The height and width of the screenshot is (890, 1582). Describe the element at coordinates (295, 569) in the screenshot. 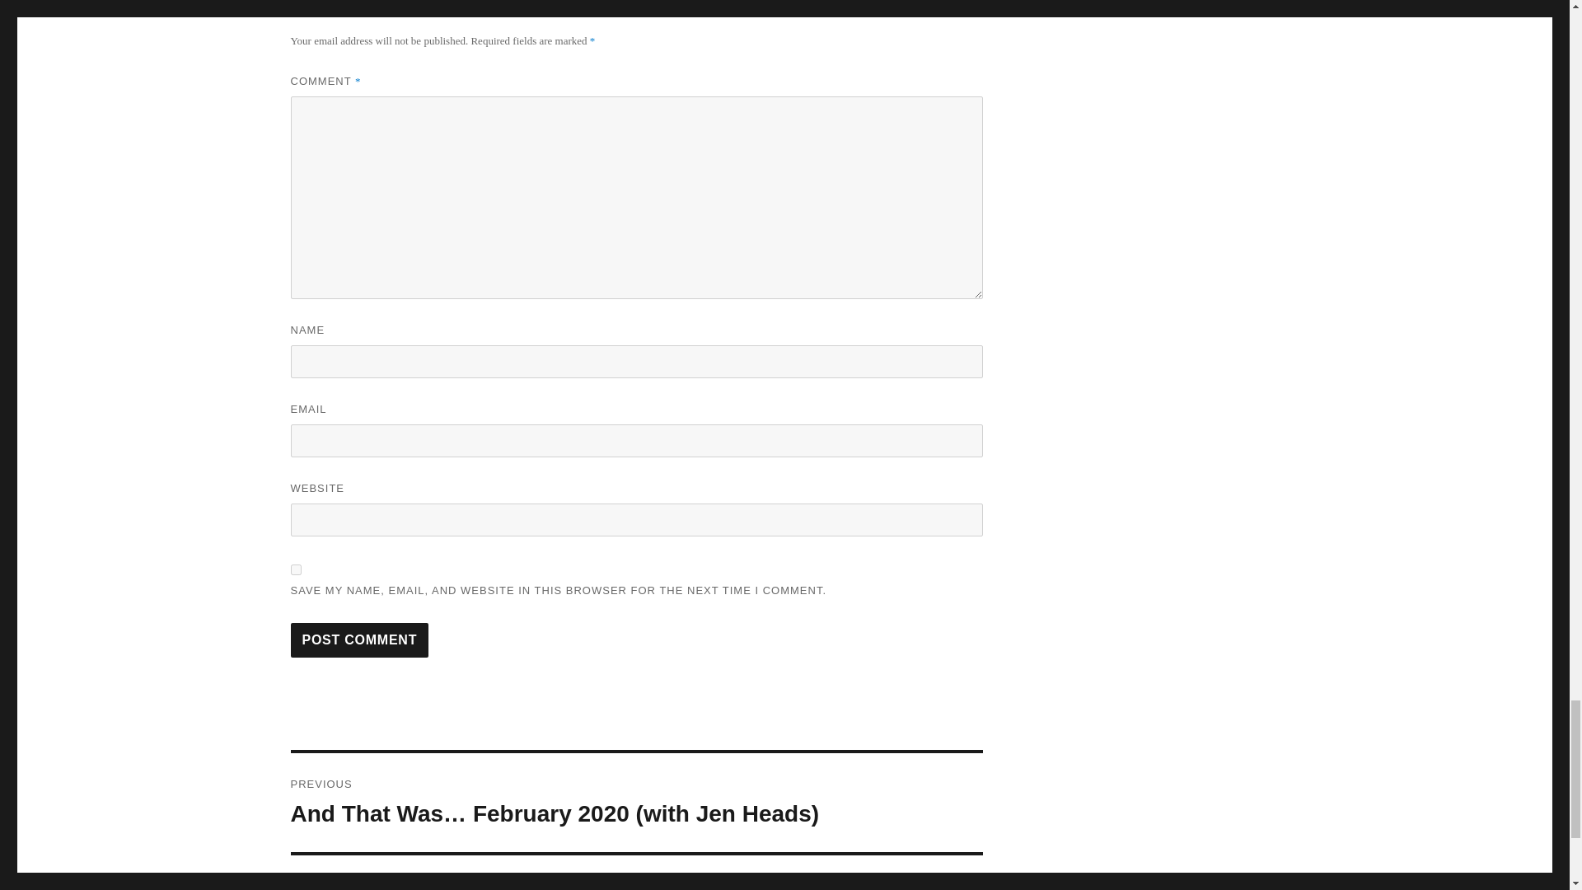

I see `yes` at that location.